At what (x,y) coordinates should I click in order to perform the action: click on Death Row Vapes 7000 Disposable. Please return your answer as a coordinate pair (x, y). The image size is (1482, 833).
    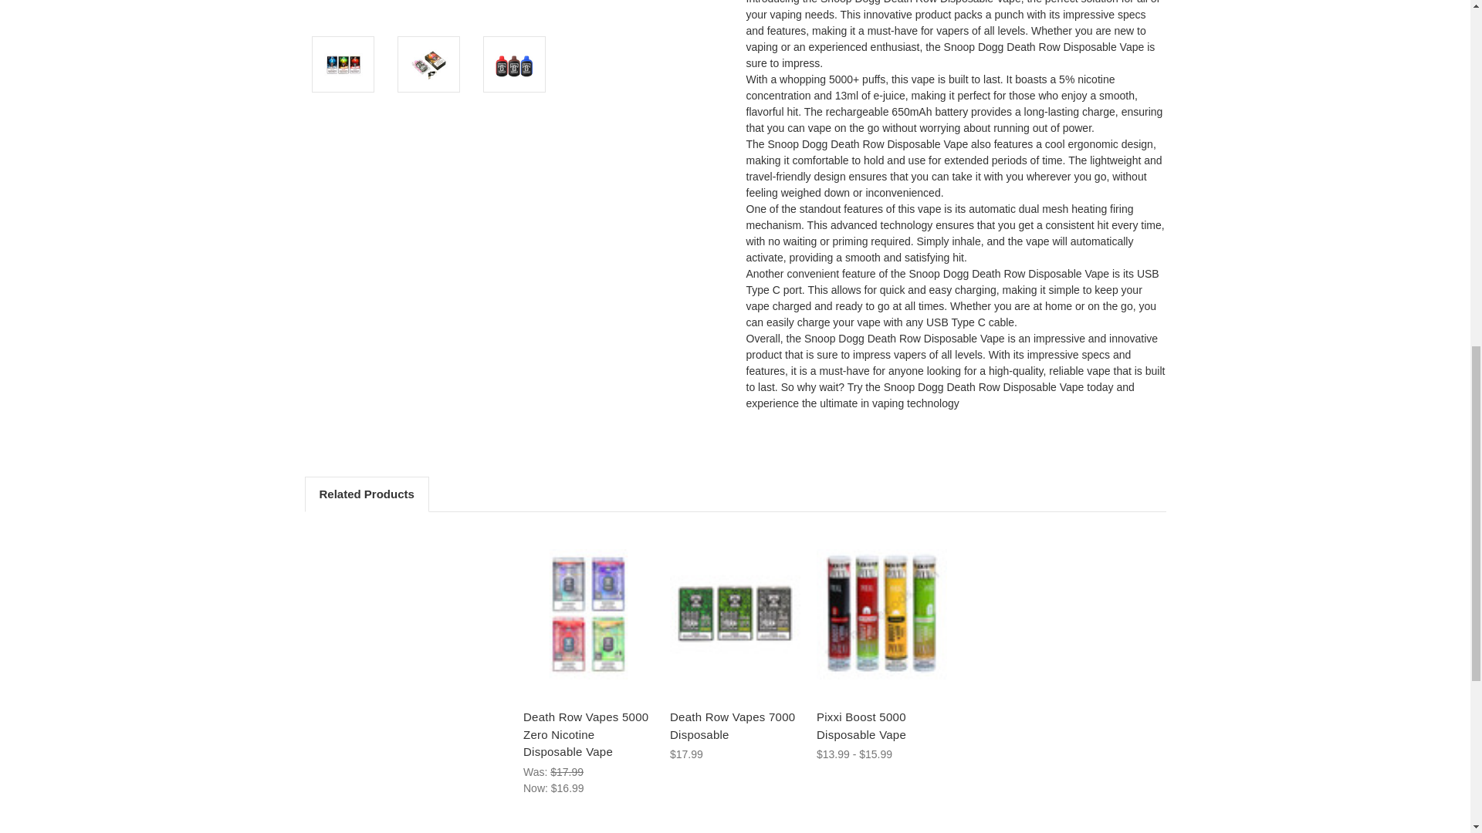
    Looking at the image, I should click on (735, 614).